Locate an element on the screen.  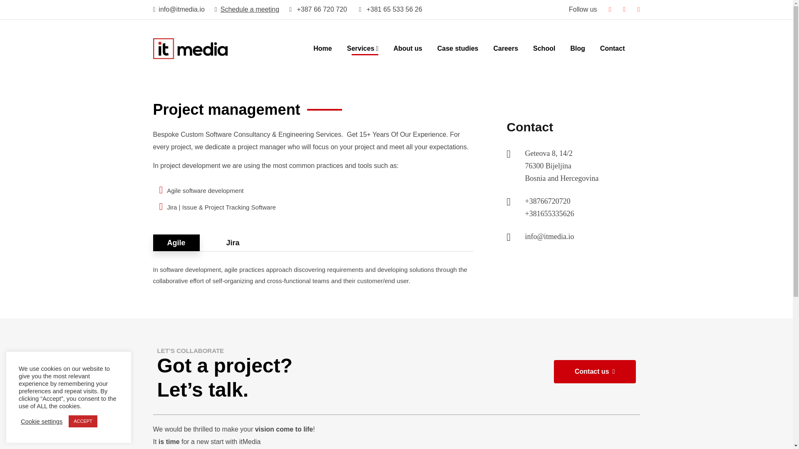
Schedule a meeting is located at coordinates (241, 9).